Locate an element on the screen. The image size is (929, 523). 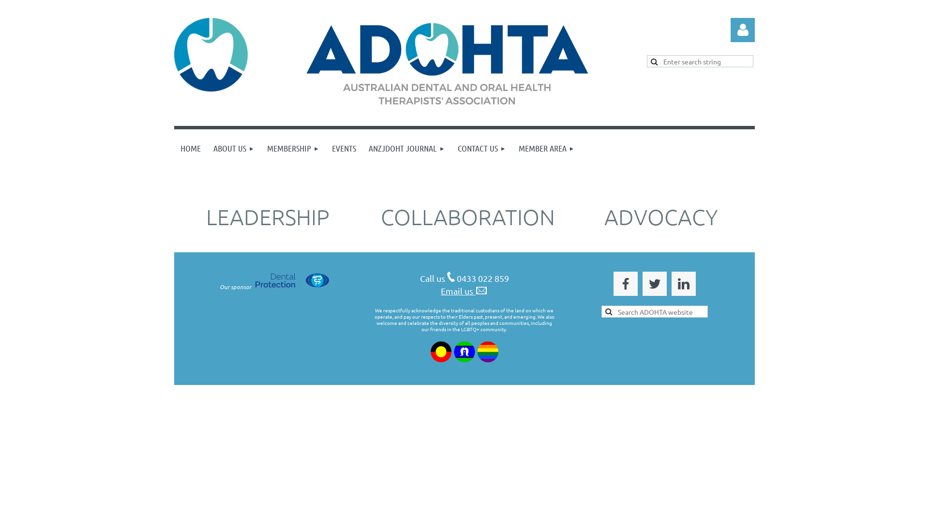
LinkedIn is located at coordinates (684, 284).